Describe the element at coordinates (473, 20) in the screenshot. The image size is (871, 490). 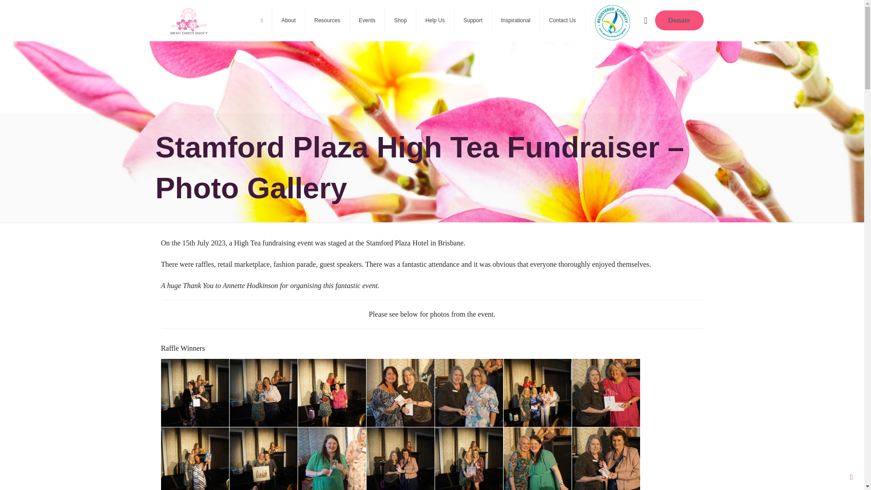
I see `Support` at that location.